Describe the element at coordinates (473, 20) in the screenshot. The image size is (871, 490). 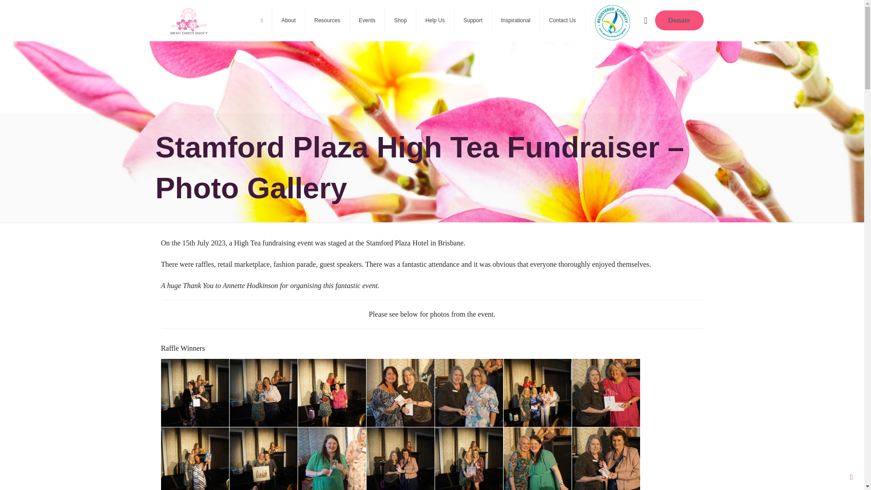
I see `Support` at that location.